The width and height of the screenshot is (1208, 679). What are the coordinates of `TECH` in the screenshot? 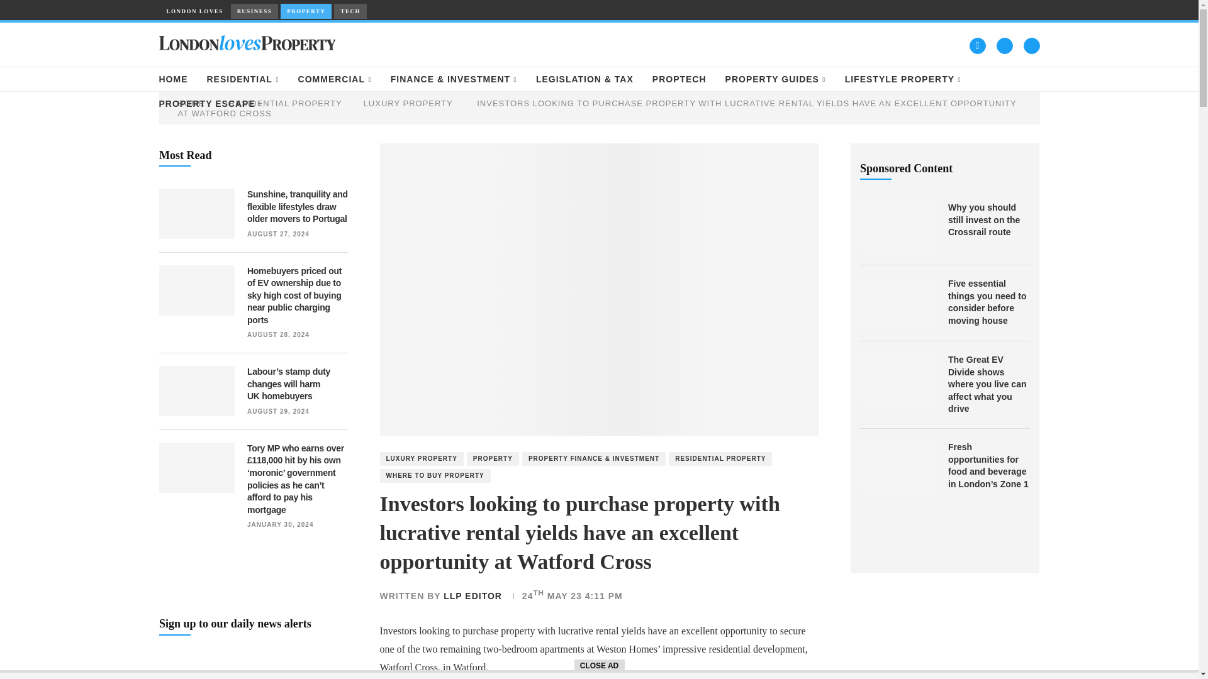 It's located at (350, 11).